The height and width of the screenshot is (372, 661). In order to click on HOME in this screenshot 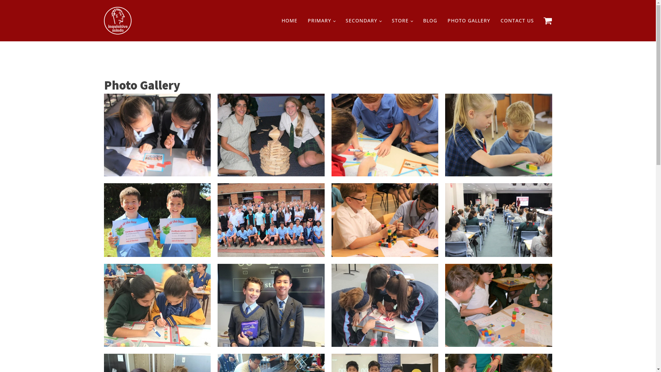, I will do `click(290, 21)`.